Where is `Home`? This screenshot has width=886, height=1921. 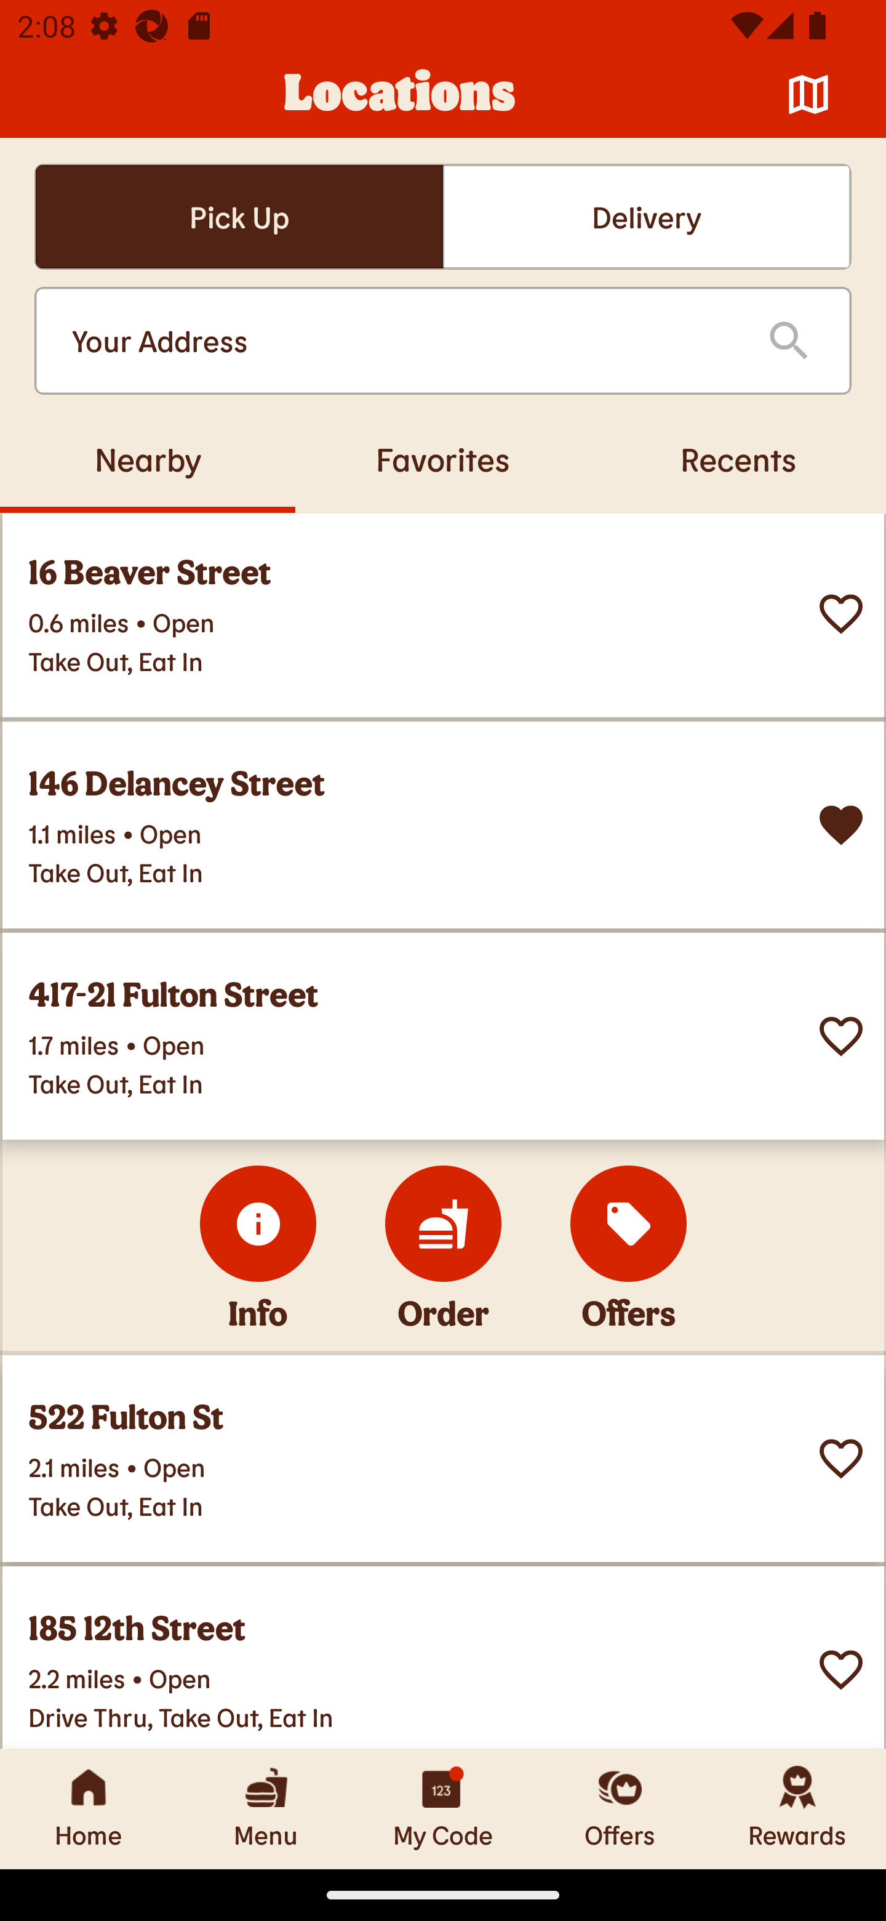 Home is located at coordinates (89, 1808).